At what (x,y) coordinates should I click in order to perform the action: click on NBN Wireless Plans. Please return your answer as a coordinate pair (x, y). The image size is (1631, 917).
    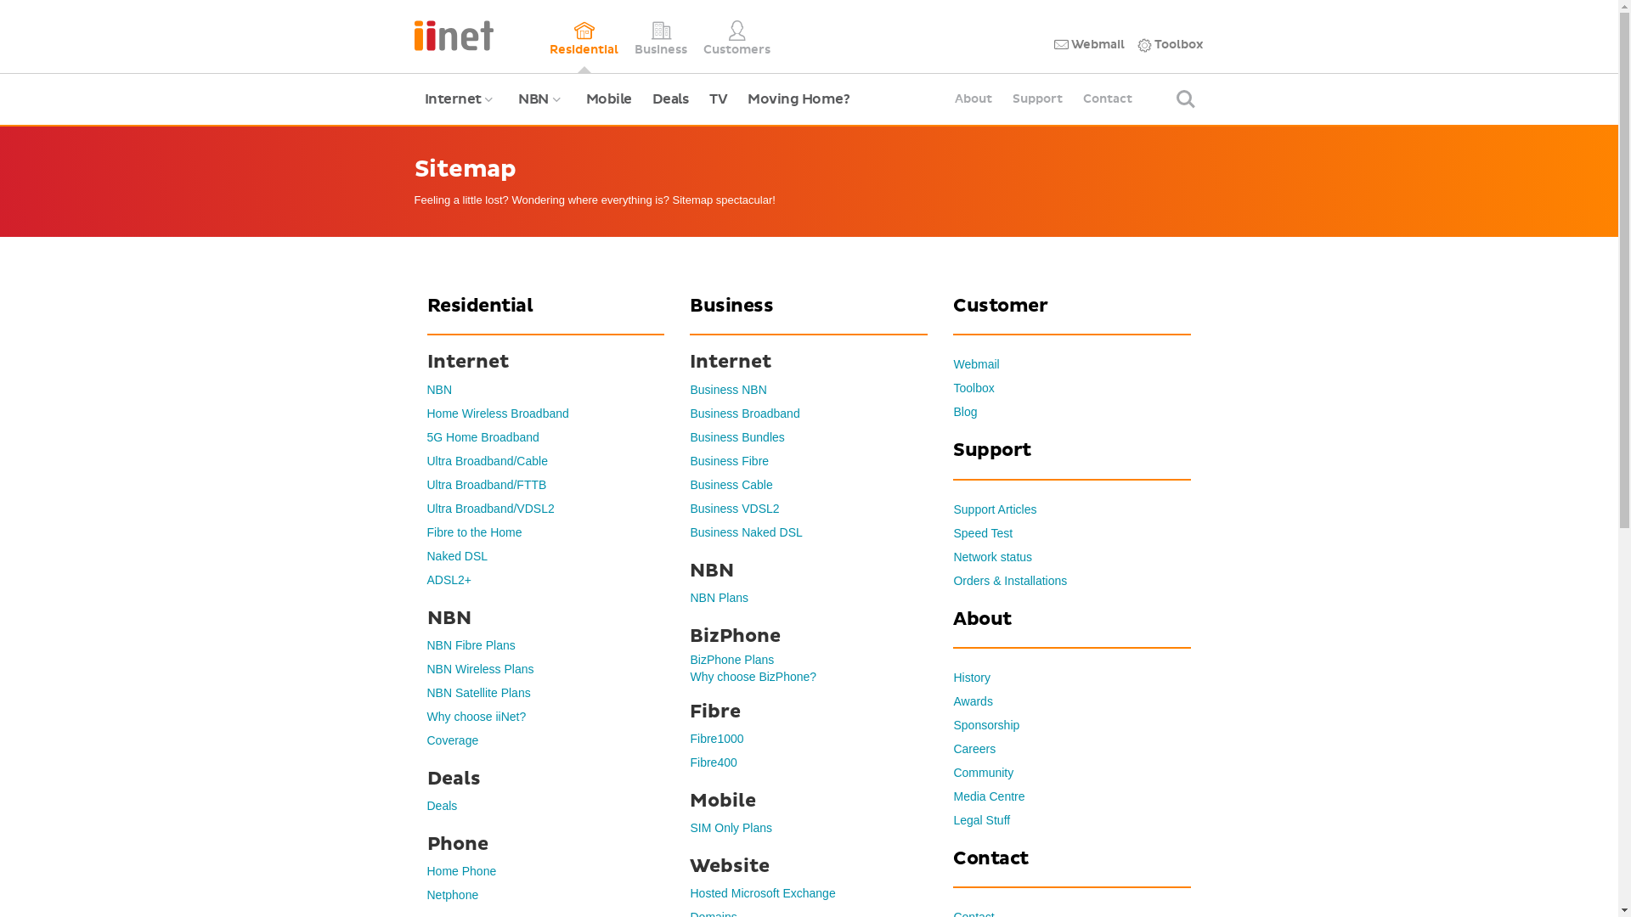
    Looking at the image, I should click on (480, 669).